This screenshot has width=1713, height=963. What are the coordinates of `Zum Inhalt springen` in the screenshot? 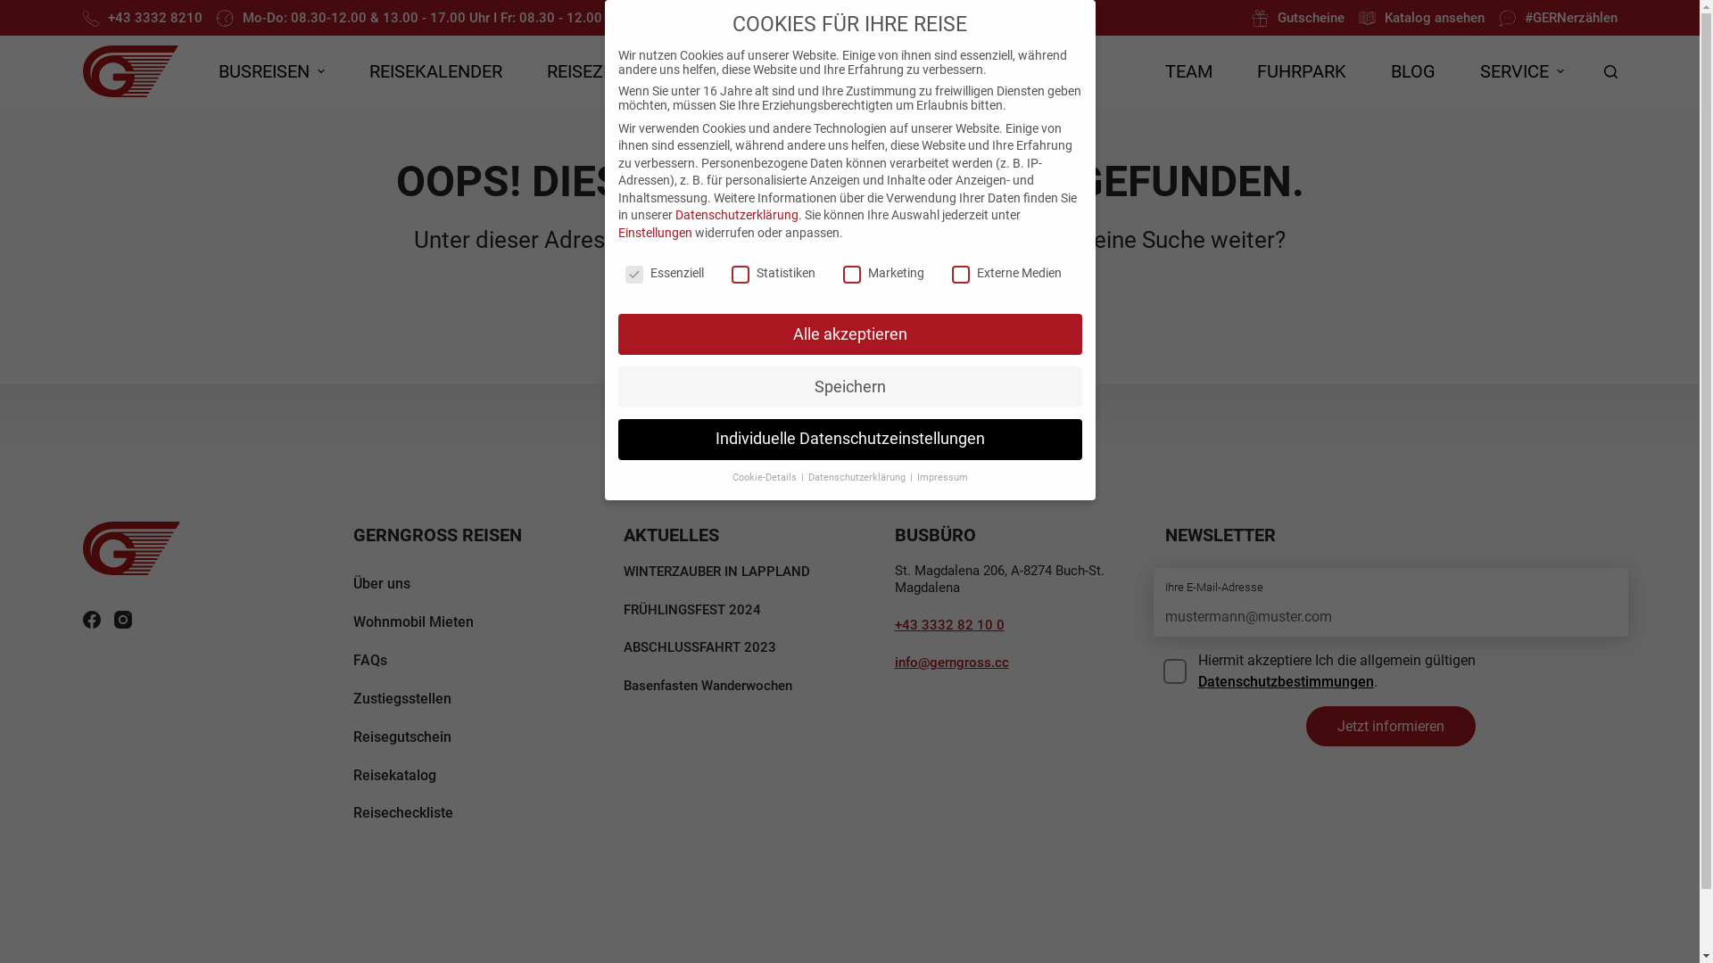 It's located at (18, 9).